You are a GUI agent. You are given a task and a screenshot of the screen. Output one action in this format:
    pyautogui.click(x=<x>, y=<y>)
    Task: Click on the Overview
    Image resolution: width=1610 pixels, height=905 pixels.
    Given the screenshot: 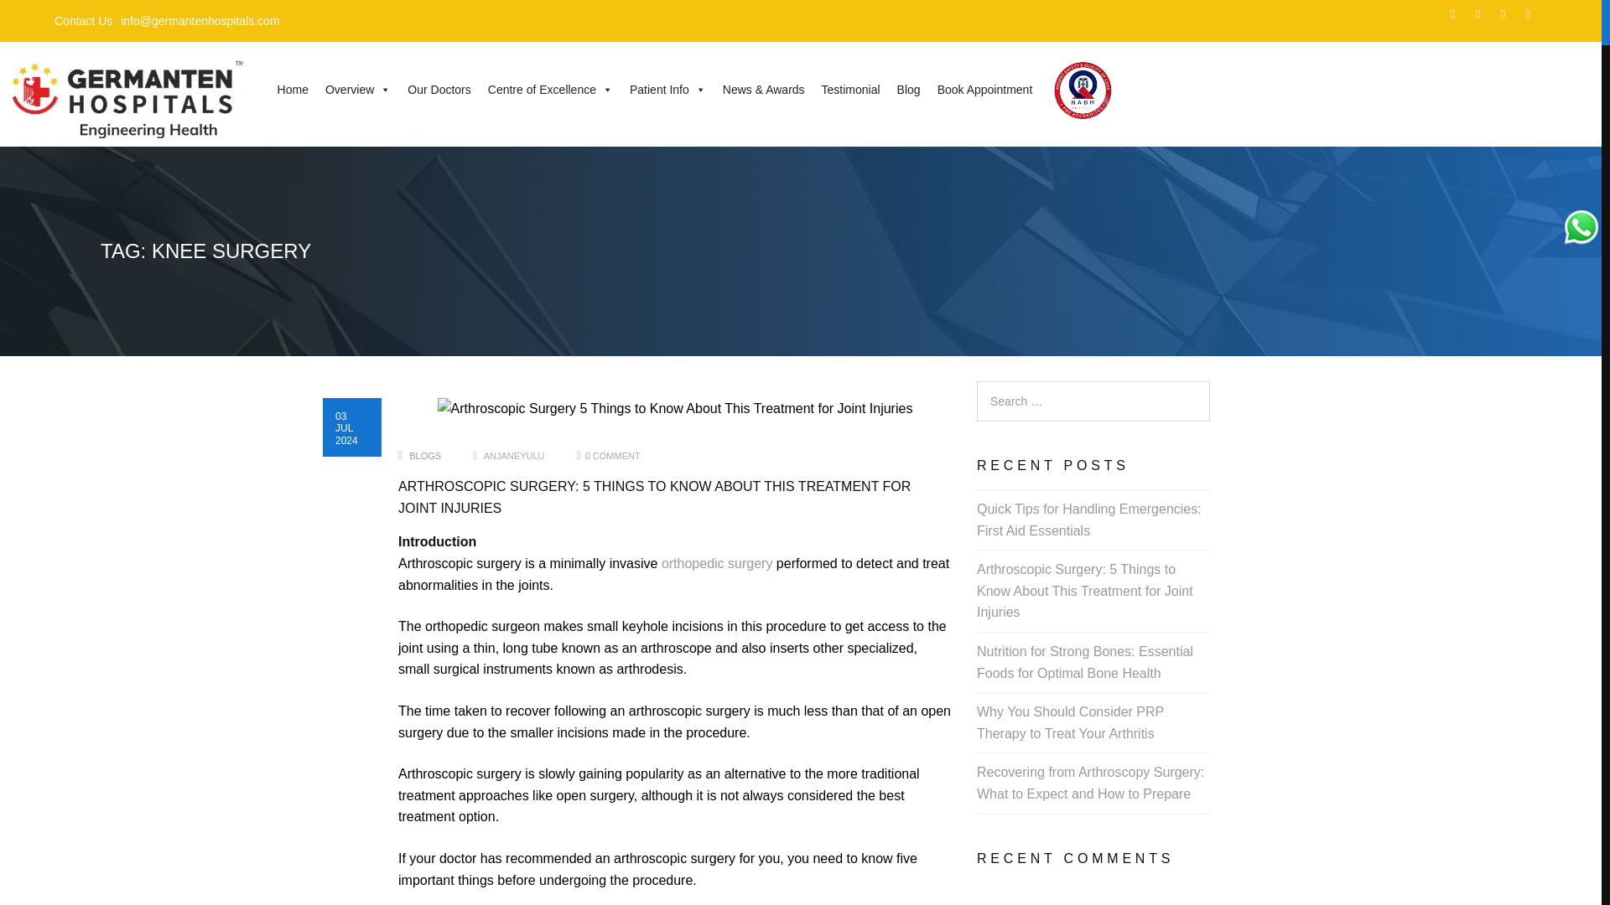 What is the action you would take?
    pyautogui.click(x=358, y=90)
    